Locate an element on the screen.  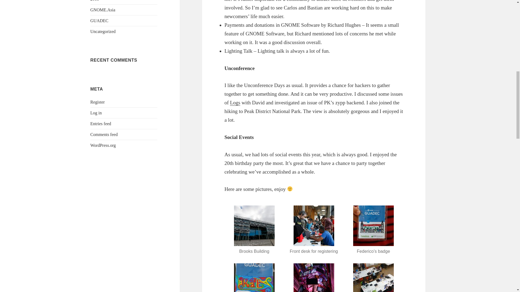
Entries feed is located at coordinates (101, 124).